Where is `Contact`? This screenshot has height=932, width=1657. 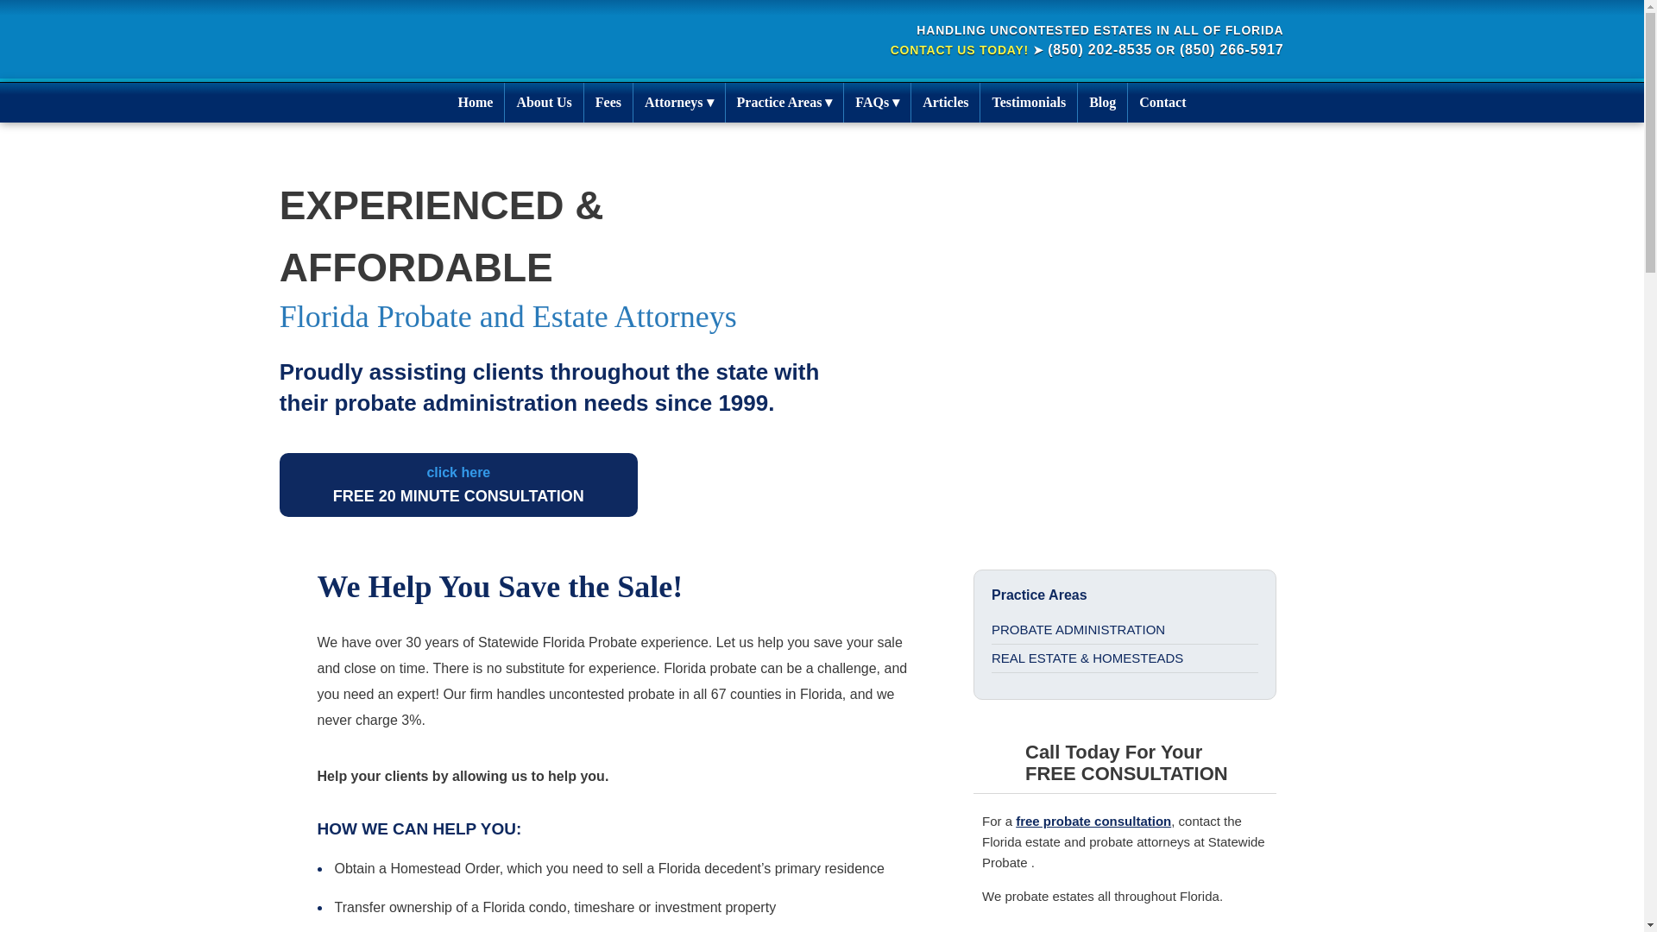 Contact is located at coordinates (544, 102).